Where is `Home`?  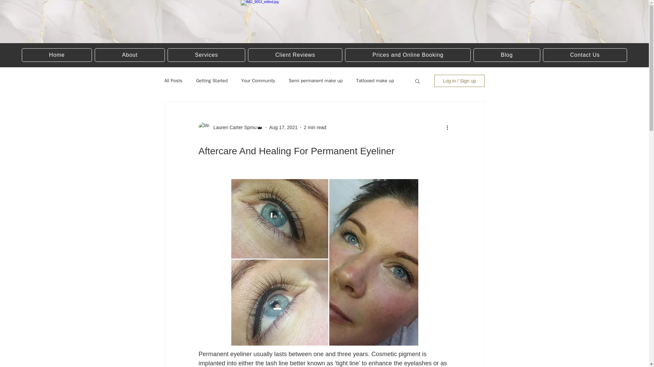
Home is located at coordinates (57, 55).